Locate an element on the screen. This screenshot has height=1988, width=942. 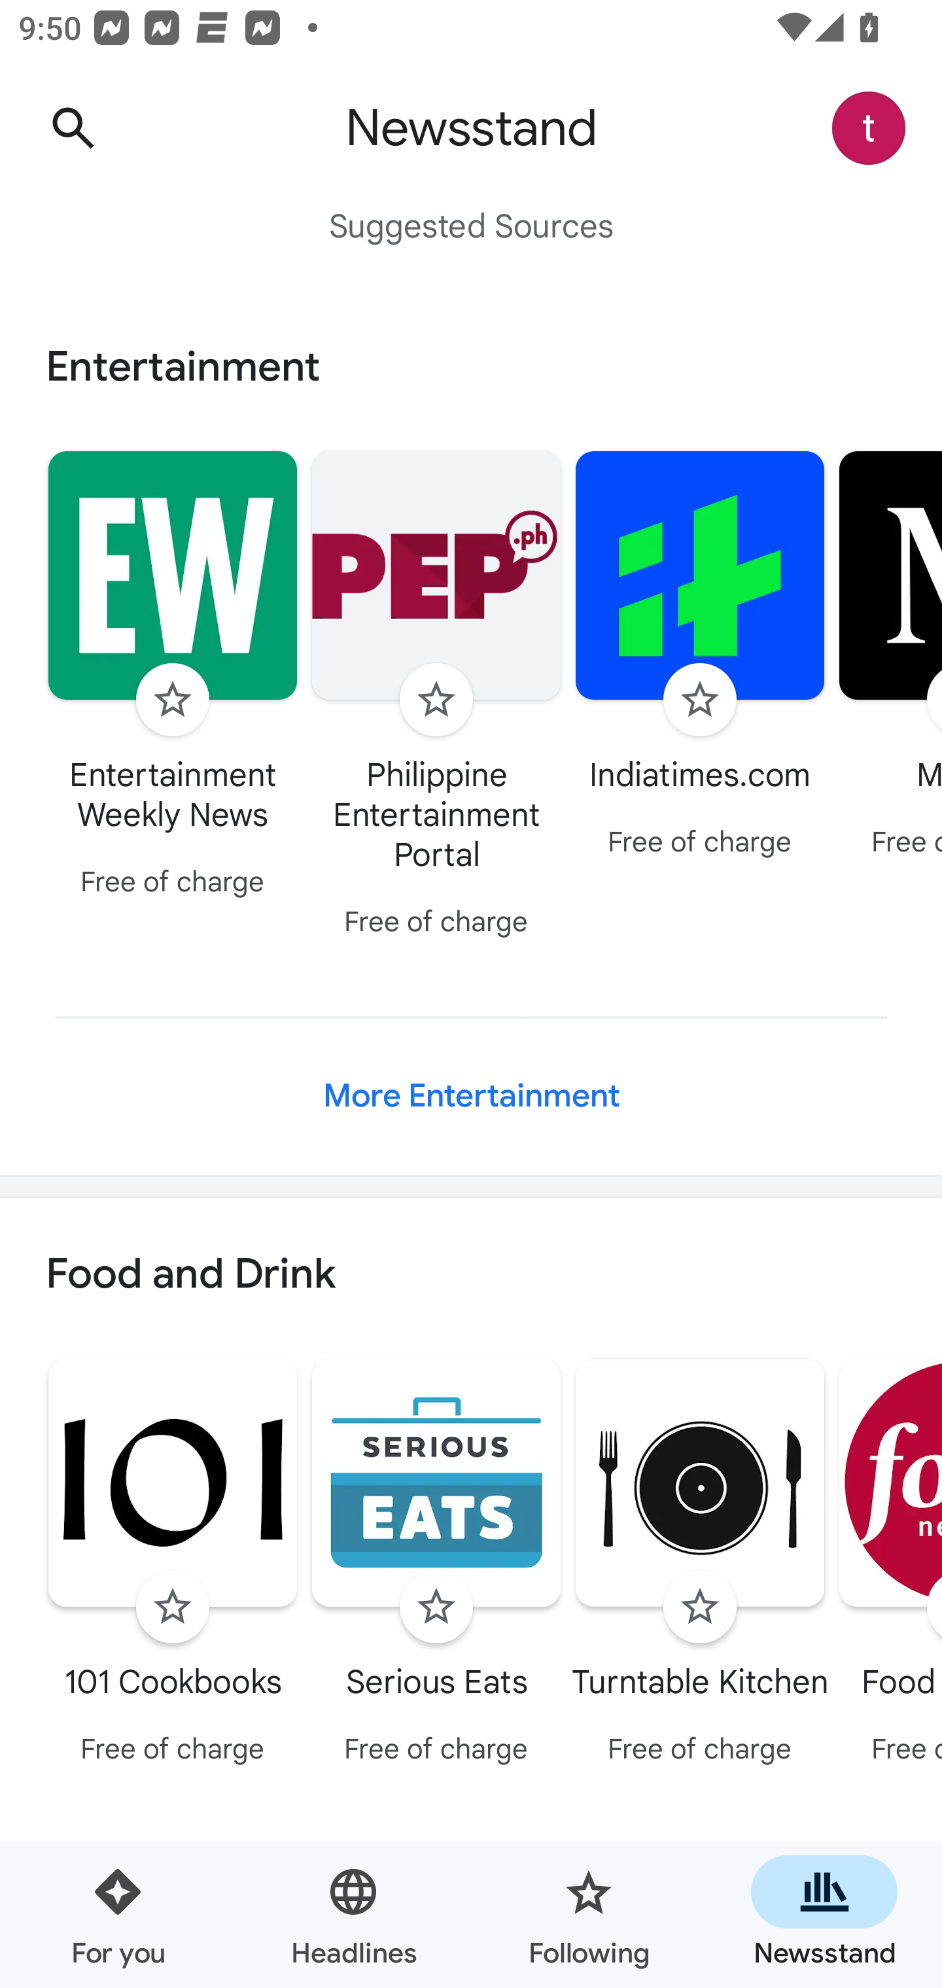
More Entertainment is located at coordinates (471, 1096).